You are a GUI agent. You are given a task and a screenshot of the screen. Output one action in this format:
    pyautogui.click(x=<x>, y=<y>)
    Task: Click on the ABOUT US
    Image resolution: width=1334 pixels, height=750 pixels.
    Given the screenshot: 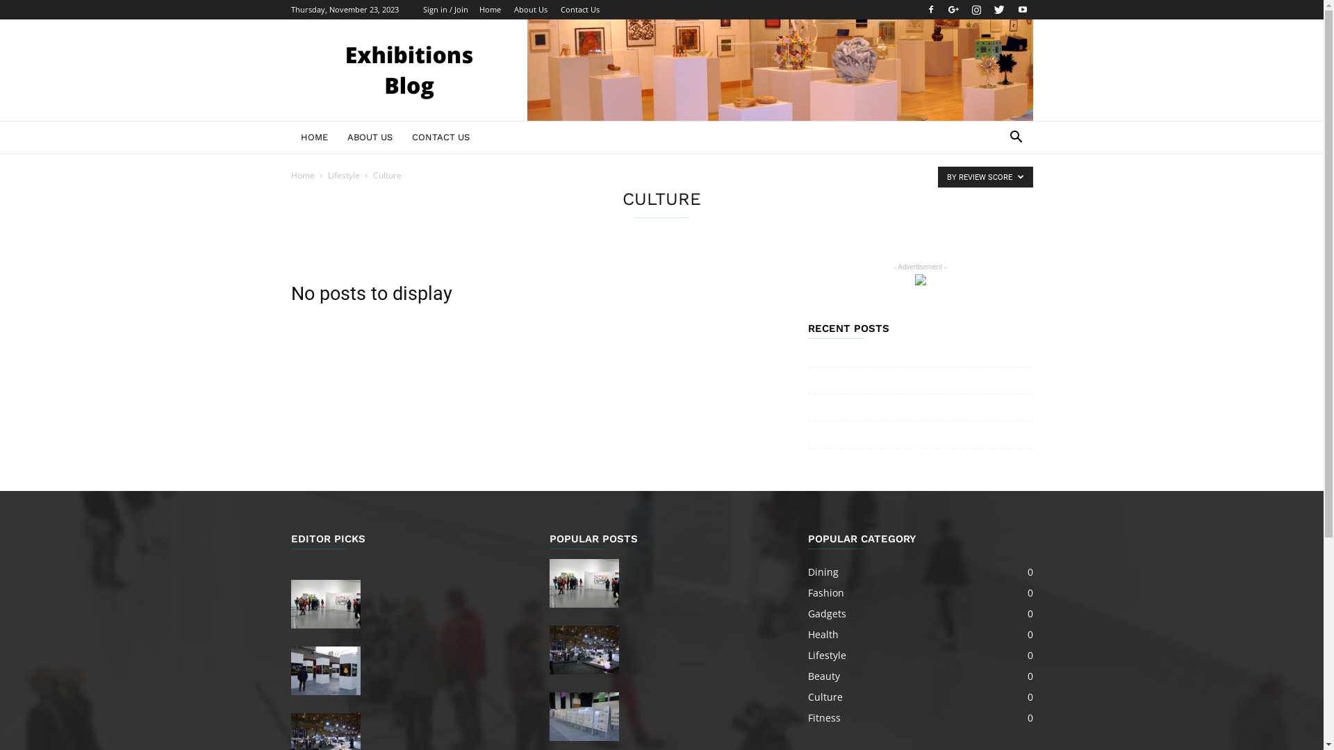 What is the action you would take?
    pyautogui.click(x=370, y=137)
    